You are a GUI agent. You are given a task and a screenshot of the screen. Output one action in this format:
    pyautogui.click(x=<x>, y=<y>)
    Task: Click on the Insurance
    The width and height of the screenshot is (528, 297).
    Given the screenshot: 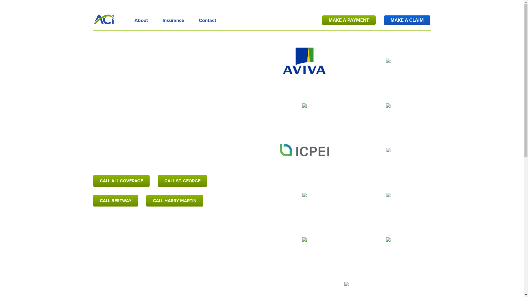 What is the action you would take?
    pyautogui.click(x=173, y=19)
    